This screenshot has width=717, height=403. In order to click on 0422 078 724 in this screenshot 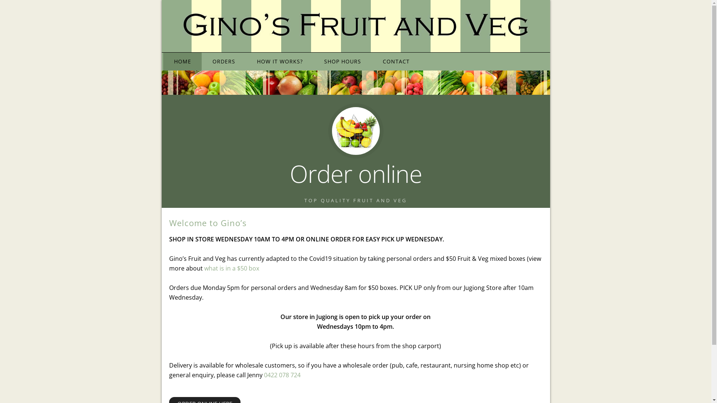, I will do `click(282, 375)`.